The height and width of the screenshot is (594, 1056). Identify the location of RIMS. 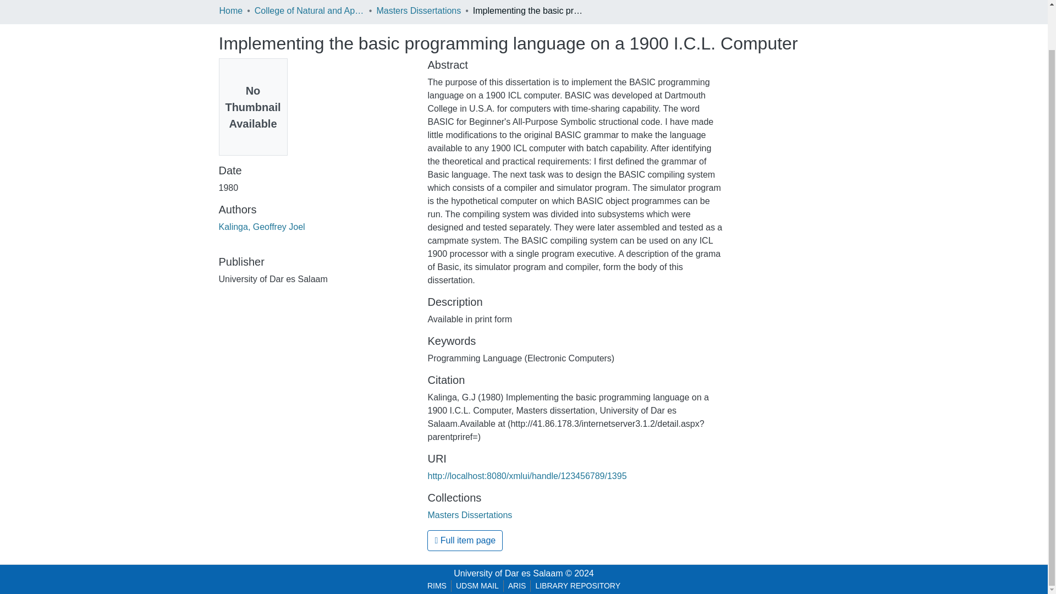
(437, 586).